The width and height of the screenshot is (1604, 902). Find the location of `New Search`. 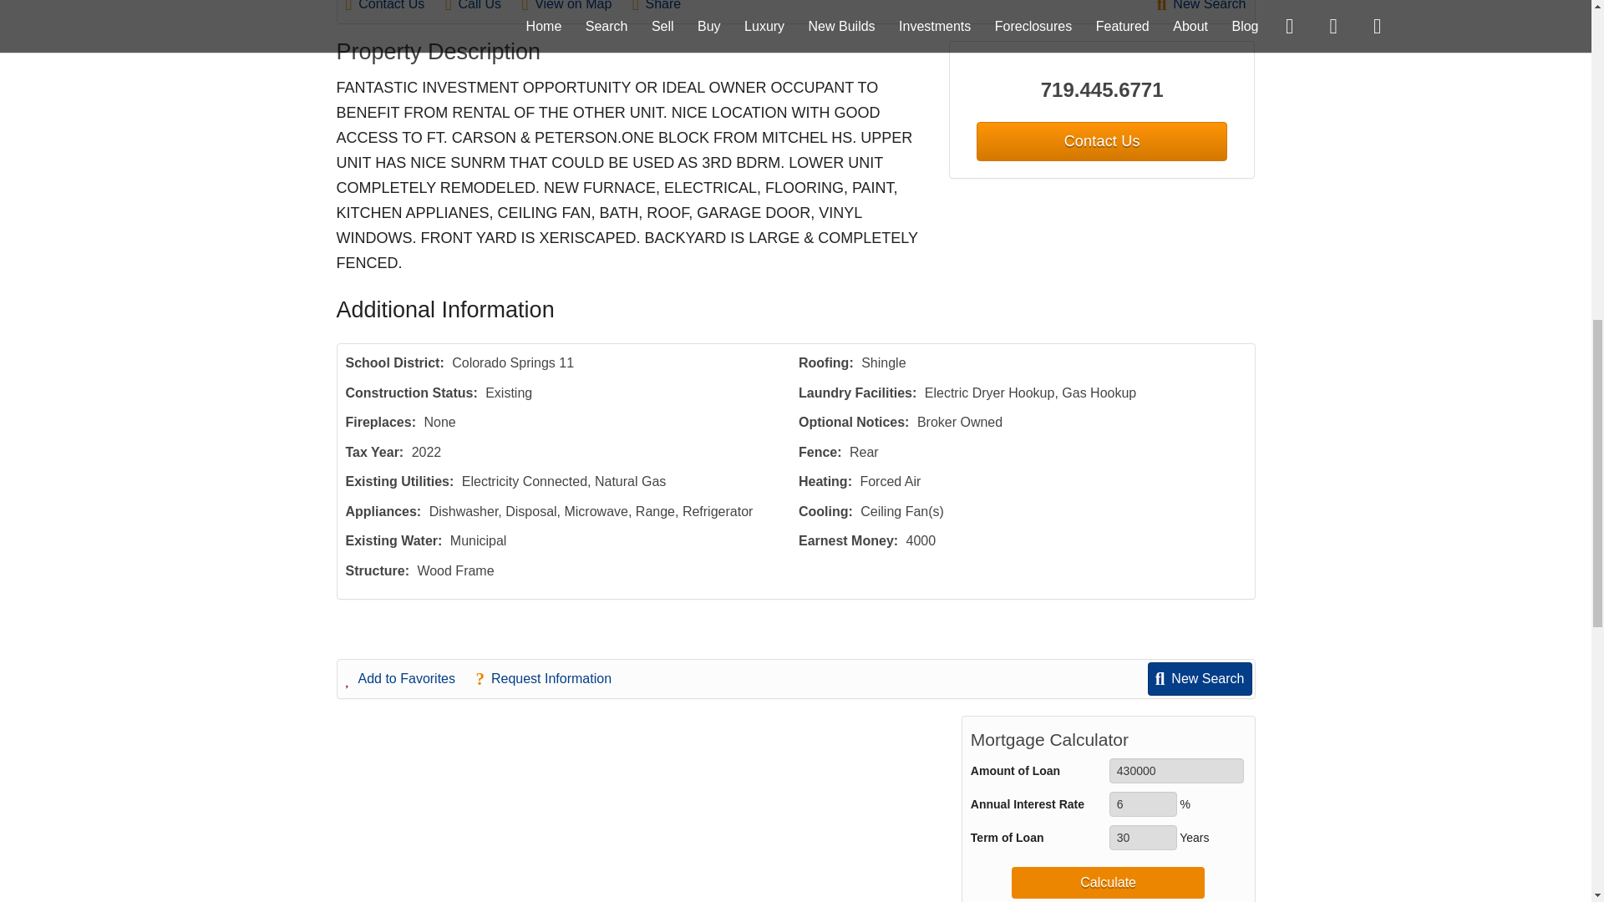

New Search is located at coordinates (1201, 8).